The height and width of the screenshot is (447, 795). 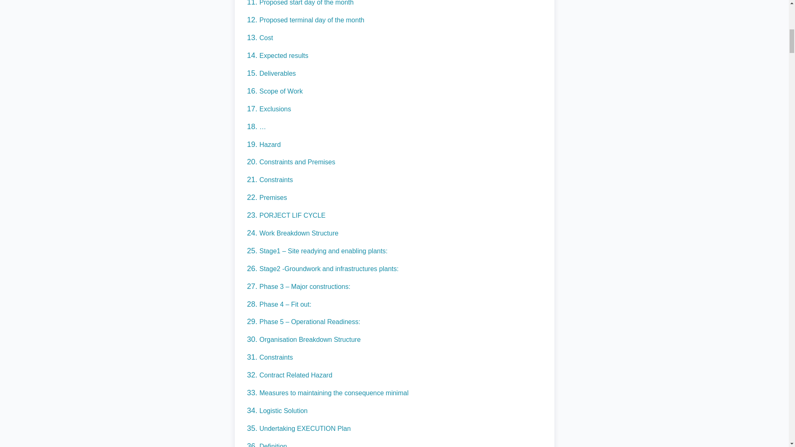 I want to click on Premises, so click(x=273, y=197).